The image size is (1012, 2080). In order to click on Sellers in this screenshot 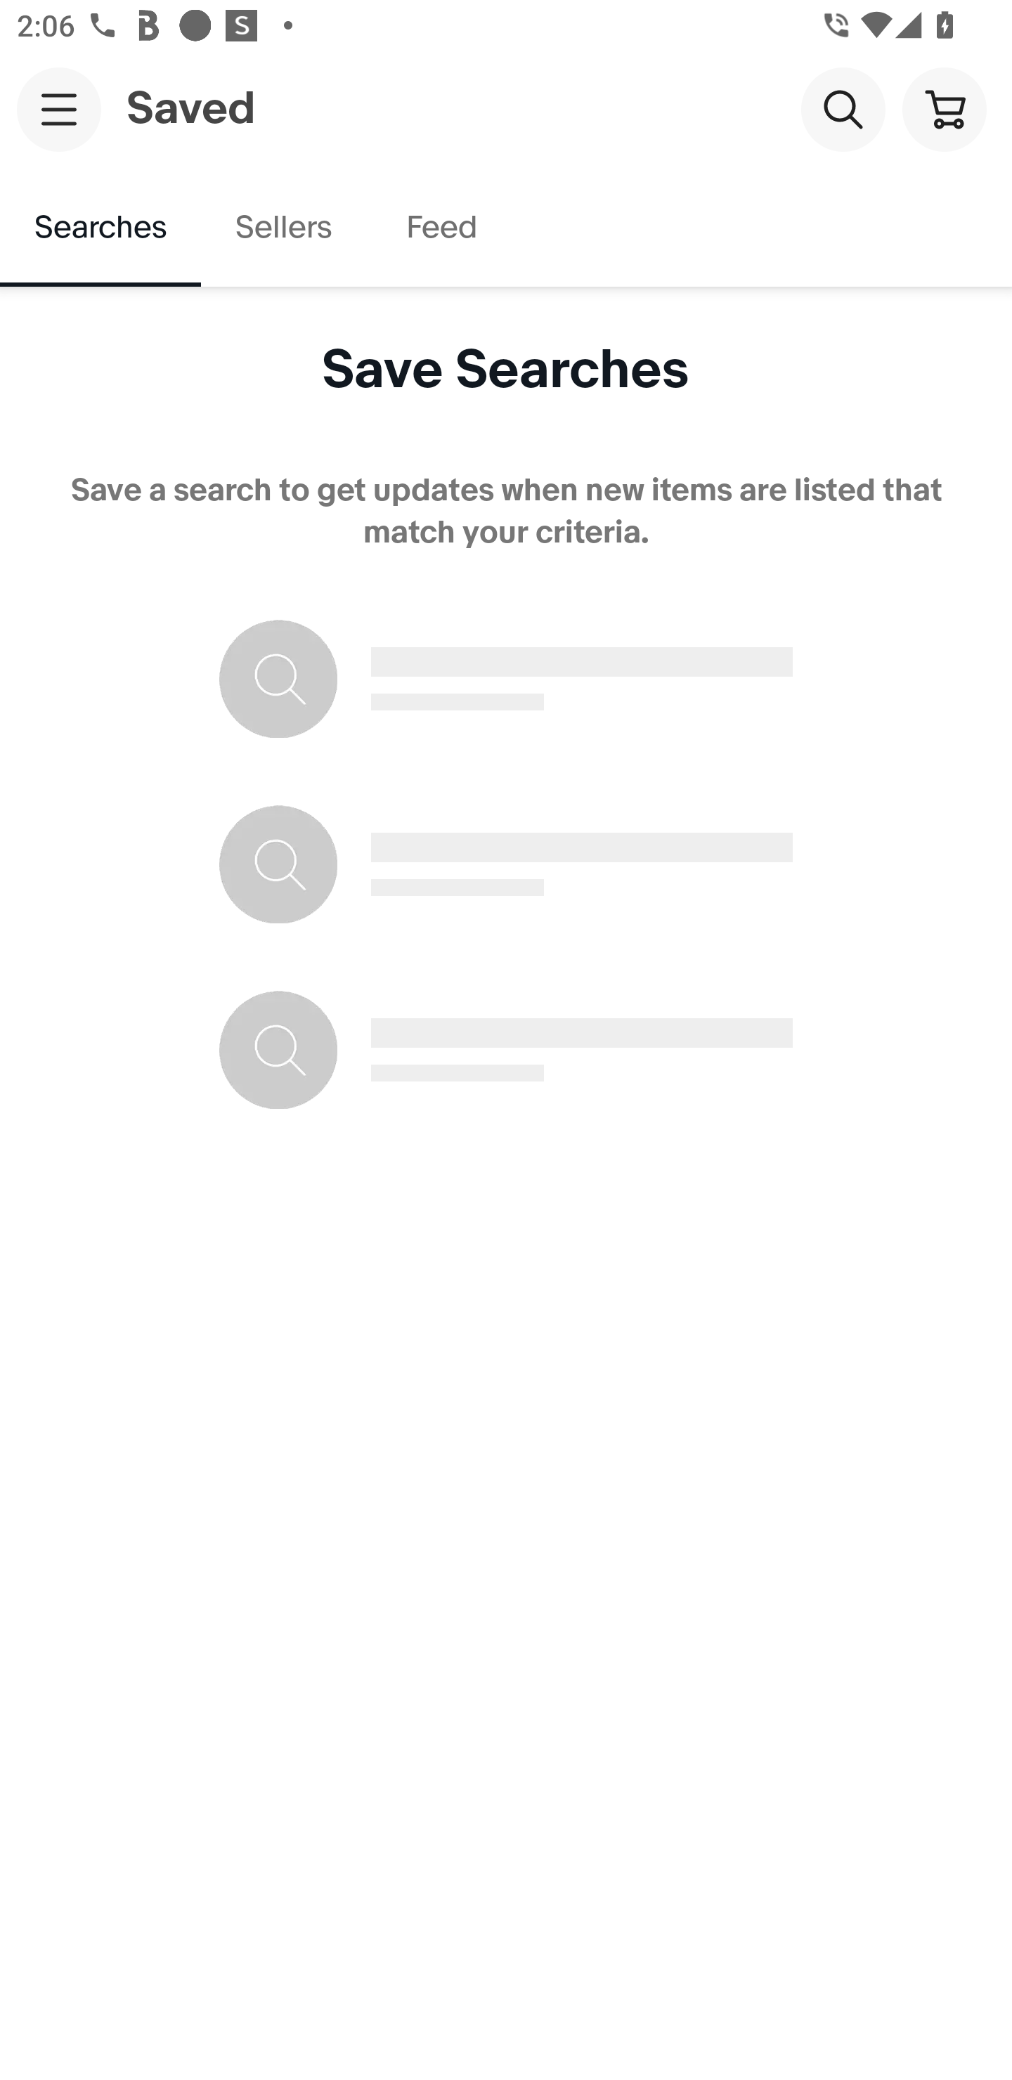, I will do `click(283, 228)`.